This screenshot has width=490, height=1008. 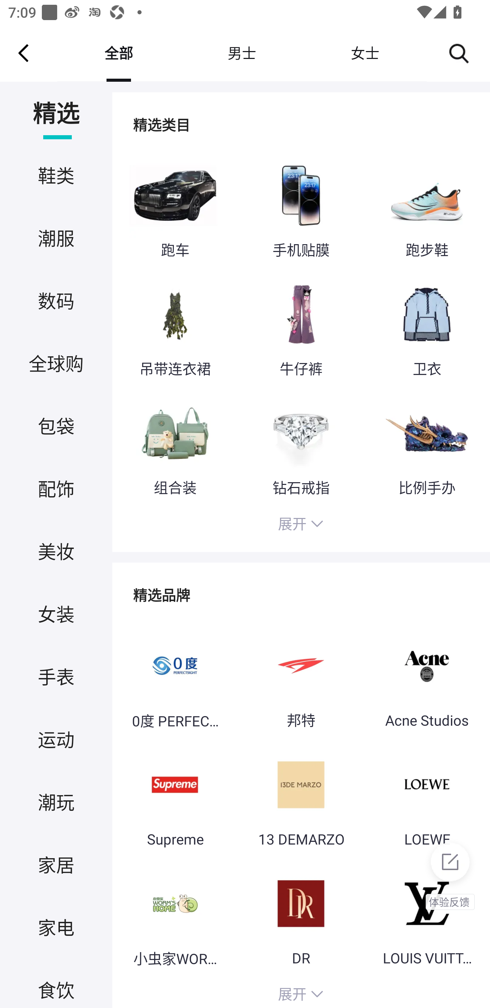 I want to click on 钻石戒指, so click(x=301, y=446).